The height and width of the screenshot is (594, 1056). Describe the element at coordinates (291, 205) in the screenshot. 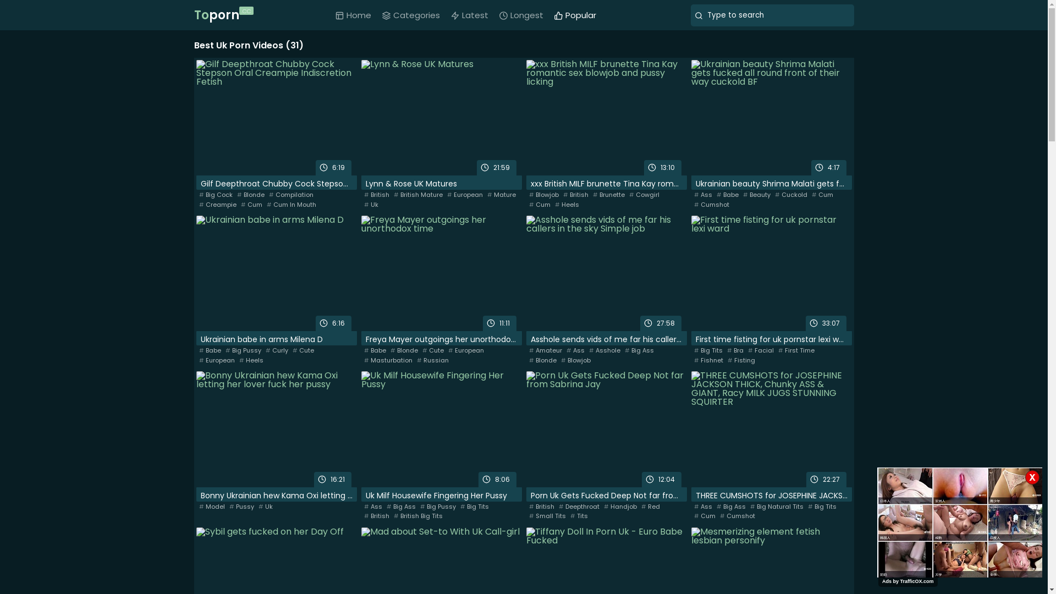

I see `Cum In Mouth` at that location.